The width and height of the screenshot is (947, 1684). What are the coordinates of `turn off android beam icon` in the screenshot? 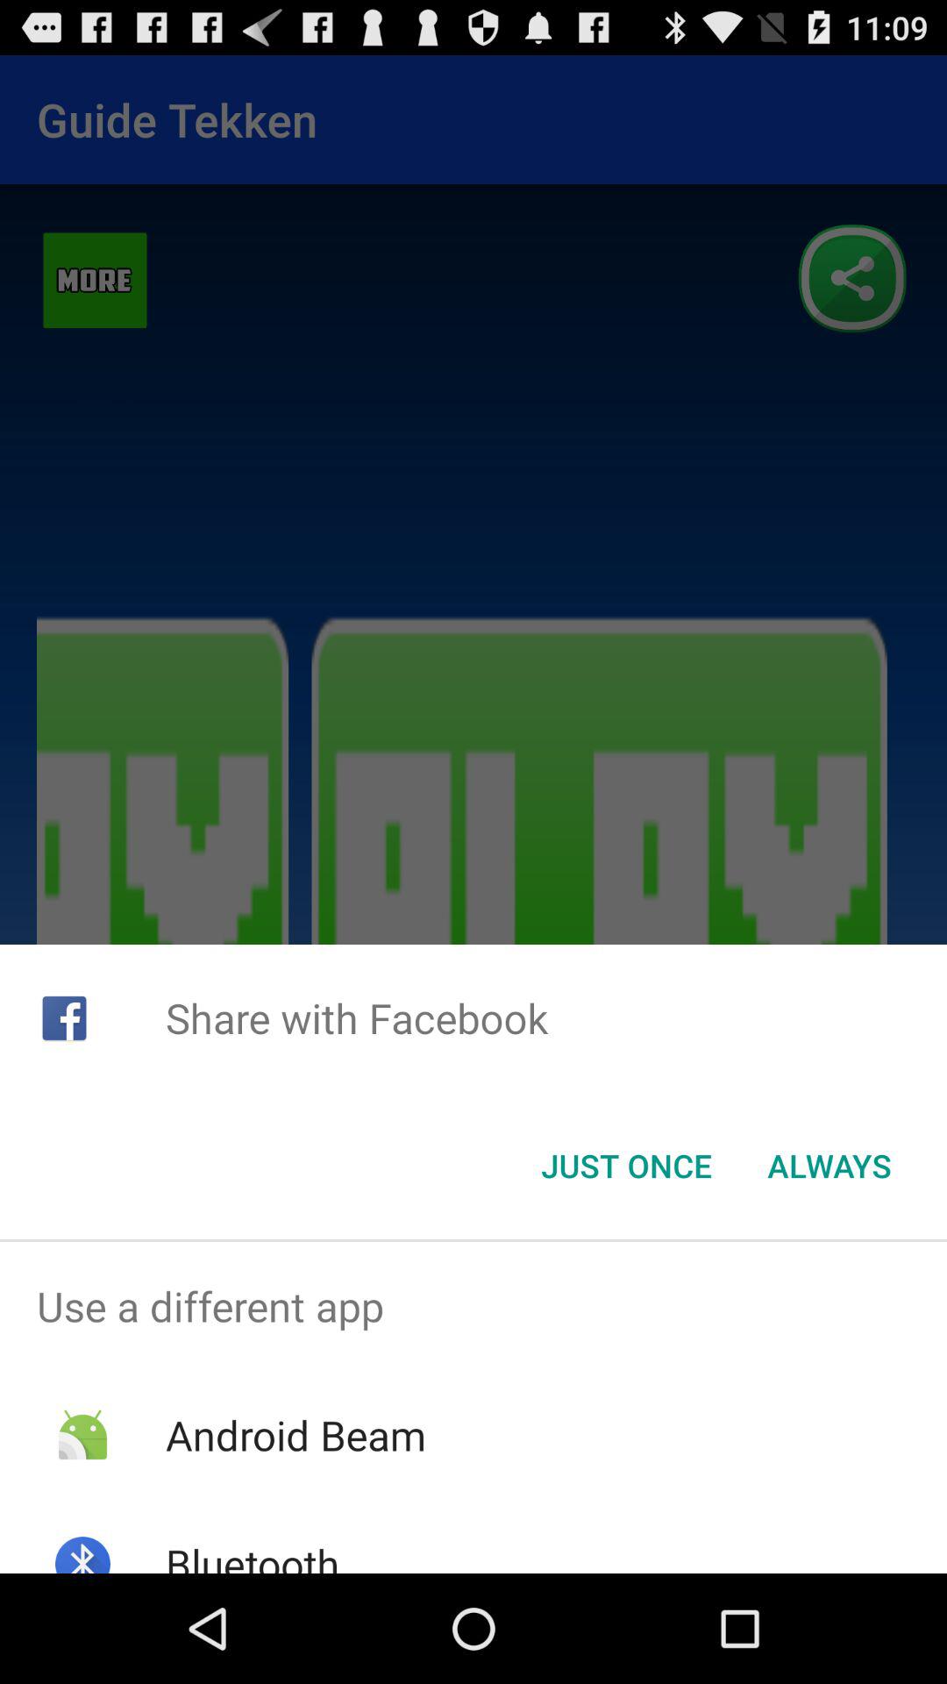 It's located at (295, 1435).